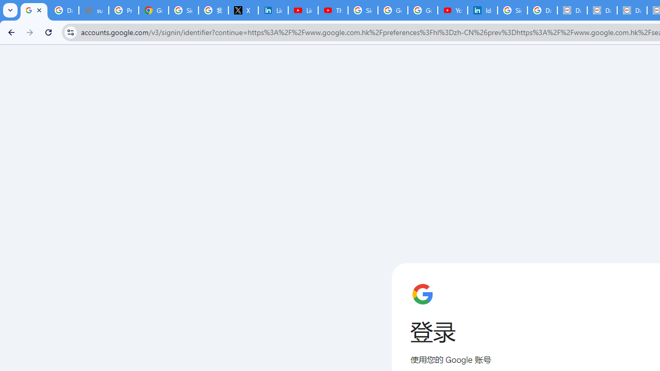 The width and height of the screenshot is (660, 371). Describe the element at coordinates (124, 10) in the screenshot. I see `Privacy Help Center - Policies Help` at that location.